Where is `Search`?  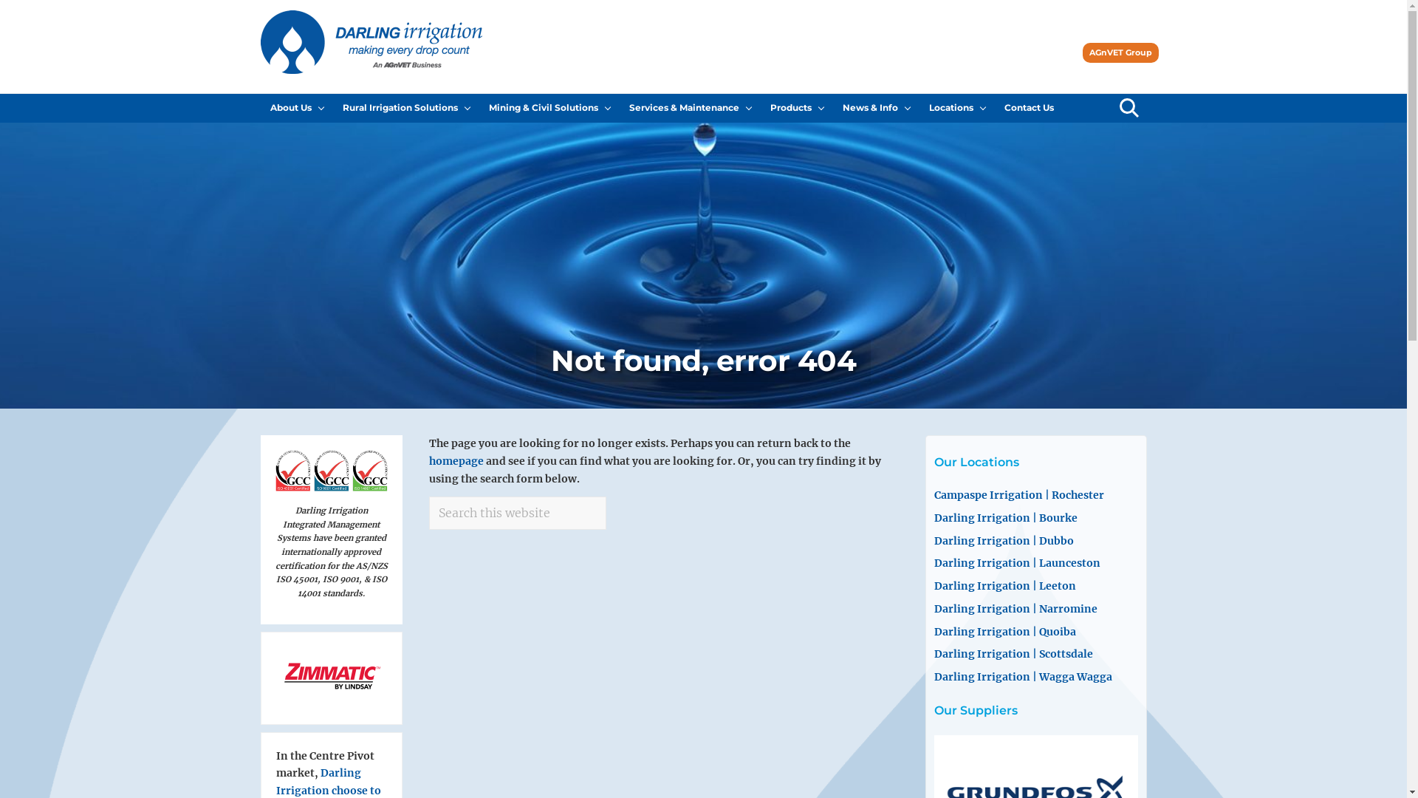
Search is located at coordinates (606, 497).